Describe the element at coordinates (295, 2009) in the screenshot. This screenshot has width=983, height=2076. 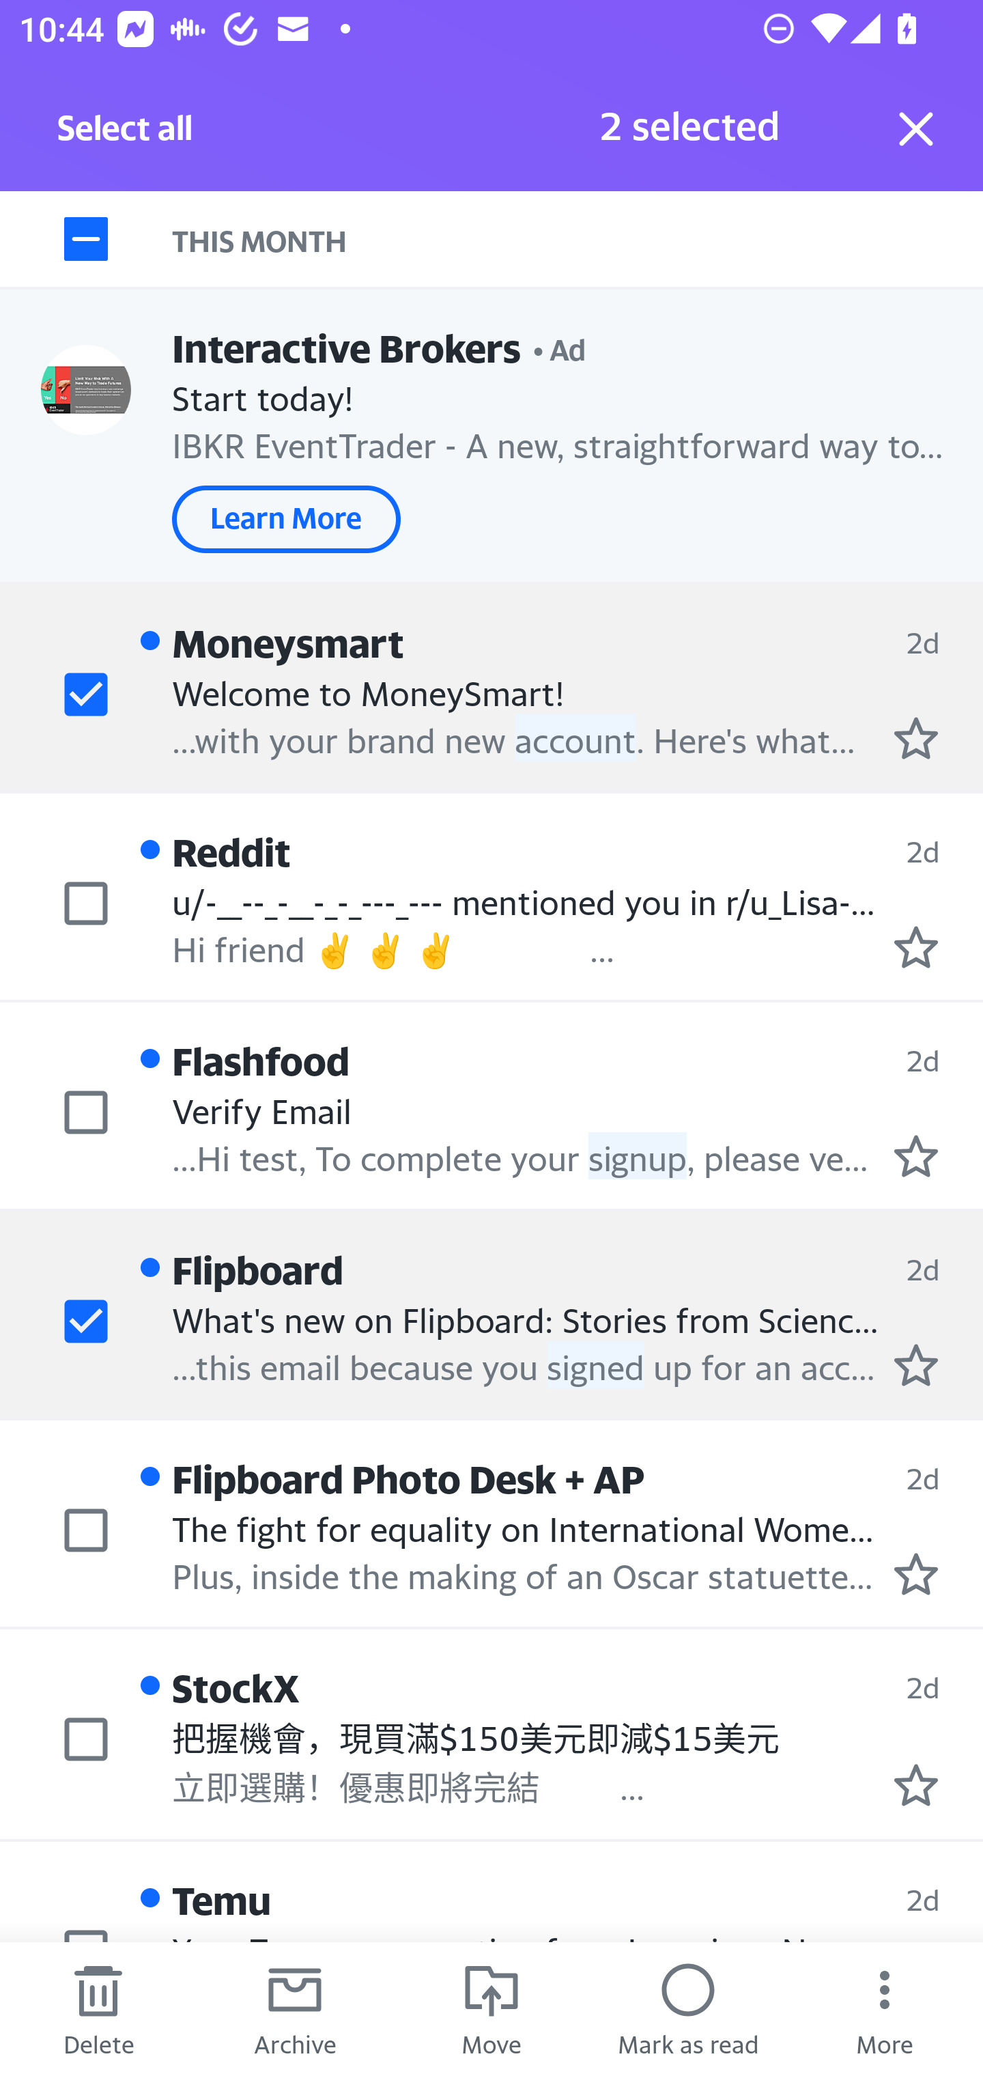
I see `Archive` at that location.